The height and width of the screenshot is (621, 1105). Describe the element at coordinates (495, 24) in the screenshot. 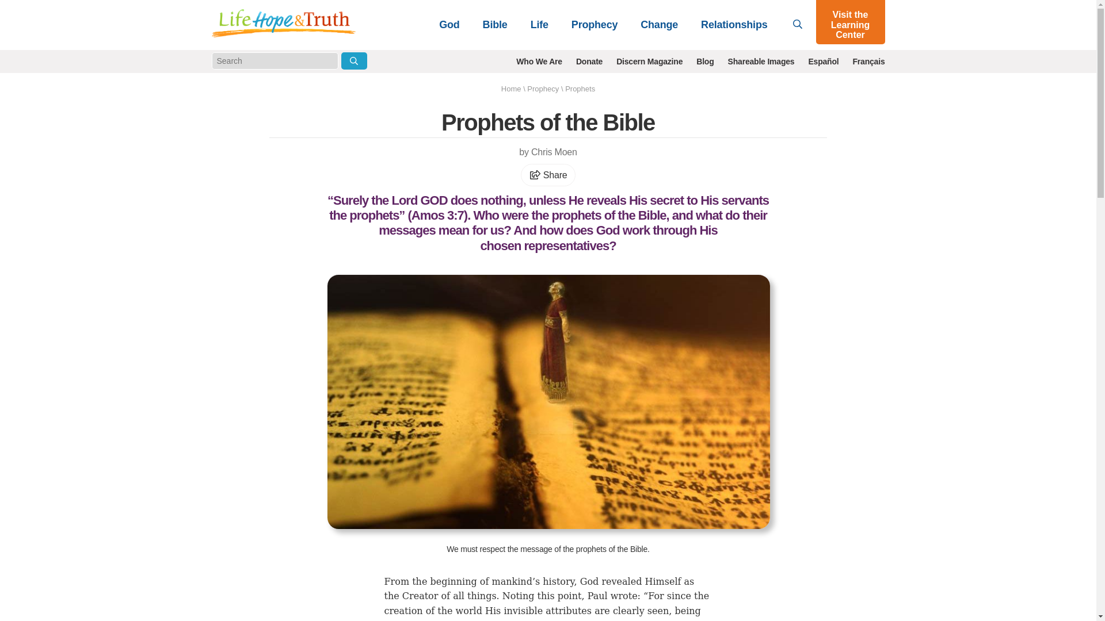

I see `Bible` at that location.